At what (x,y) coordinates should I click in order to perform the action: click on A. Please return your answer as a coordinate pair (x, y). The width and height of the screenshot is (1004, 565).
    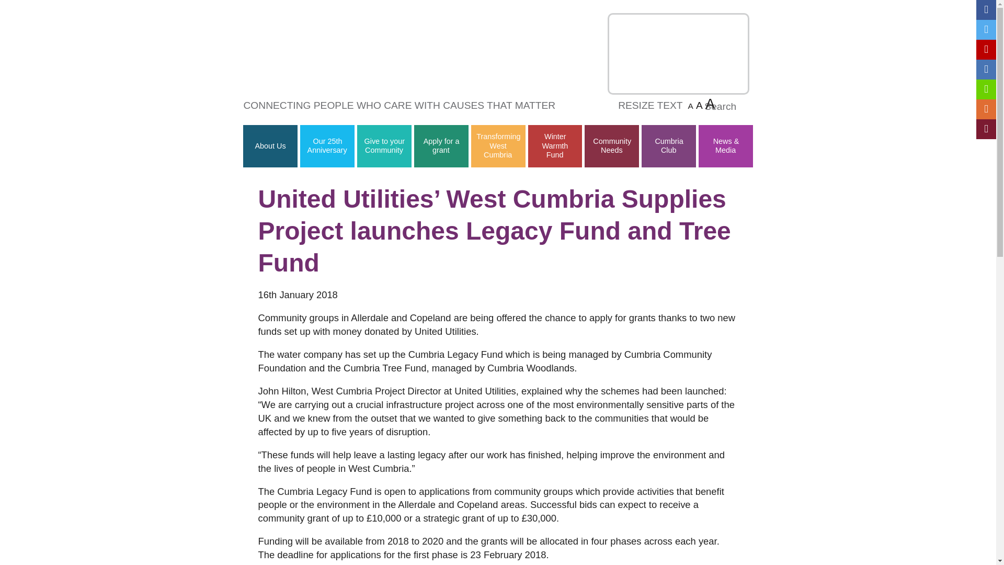
    Looking at the image, I should click on (710, 104).